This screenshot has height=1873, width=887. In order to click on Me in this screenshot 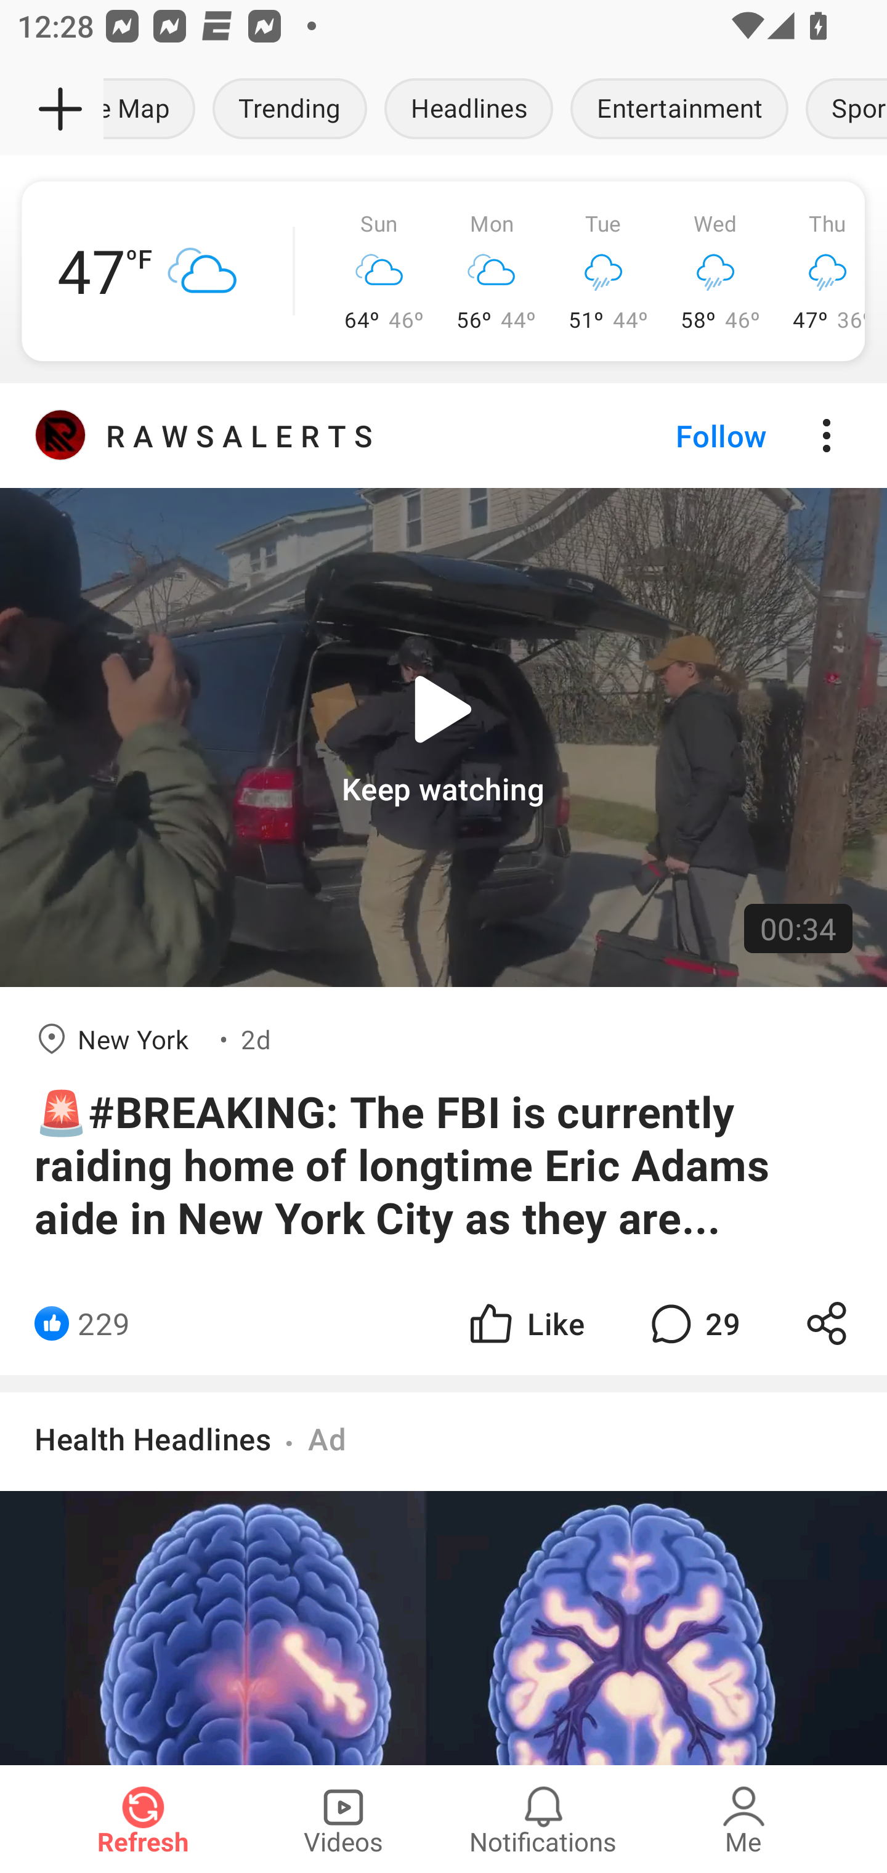, I will do `click(743, 1819)`.